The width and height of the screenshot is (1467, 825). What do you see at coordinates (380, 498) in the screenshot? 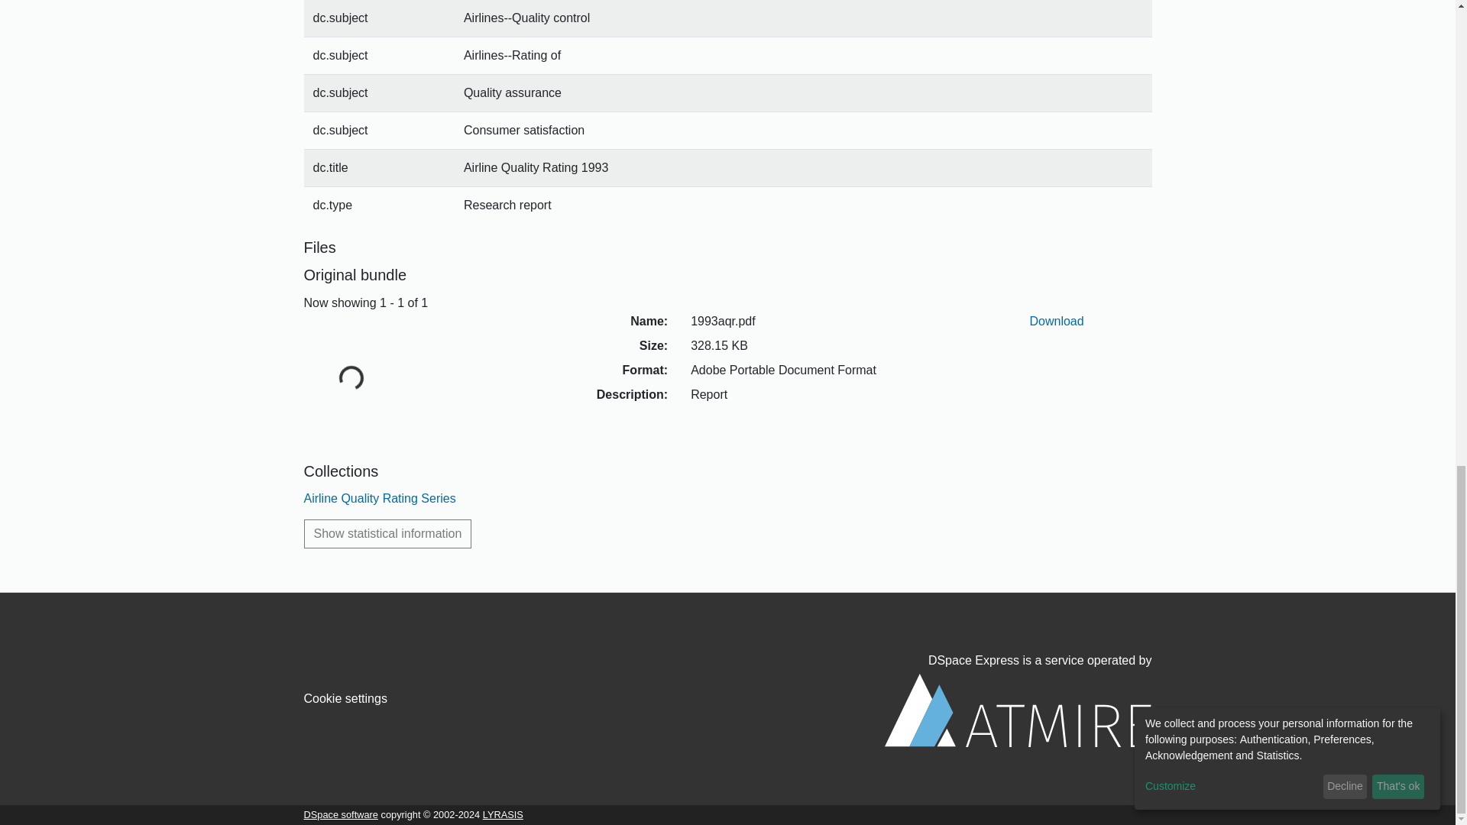
I see `Airline Quality Rating Series` at bounding box center [380, 498].